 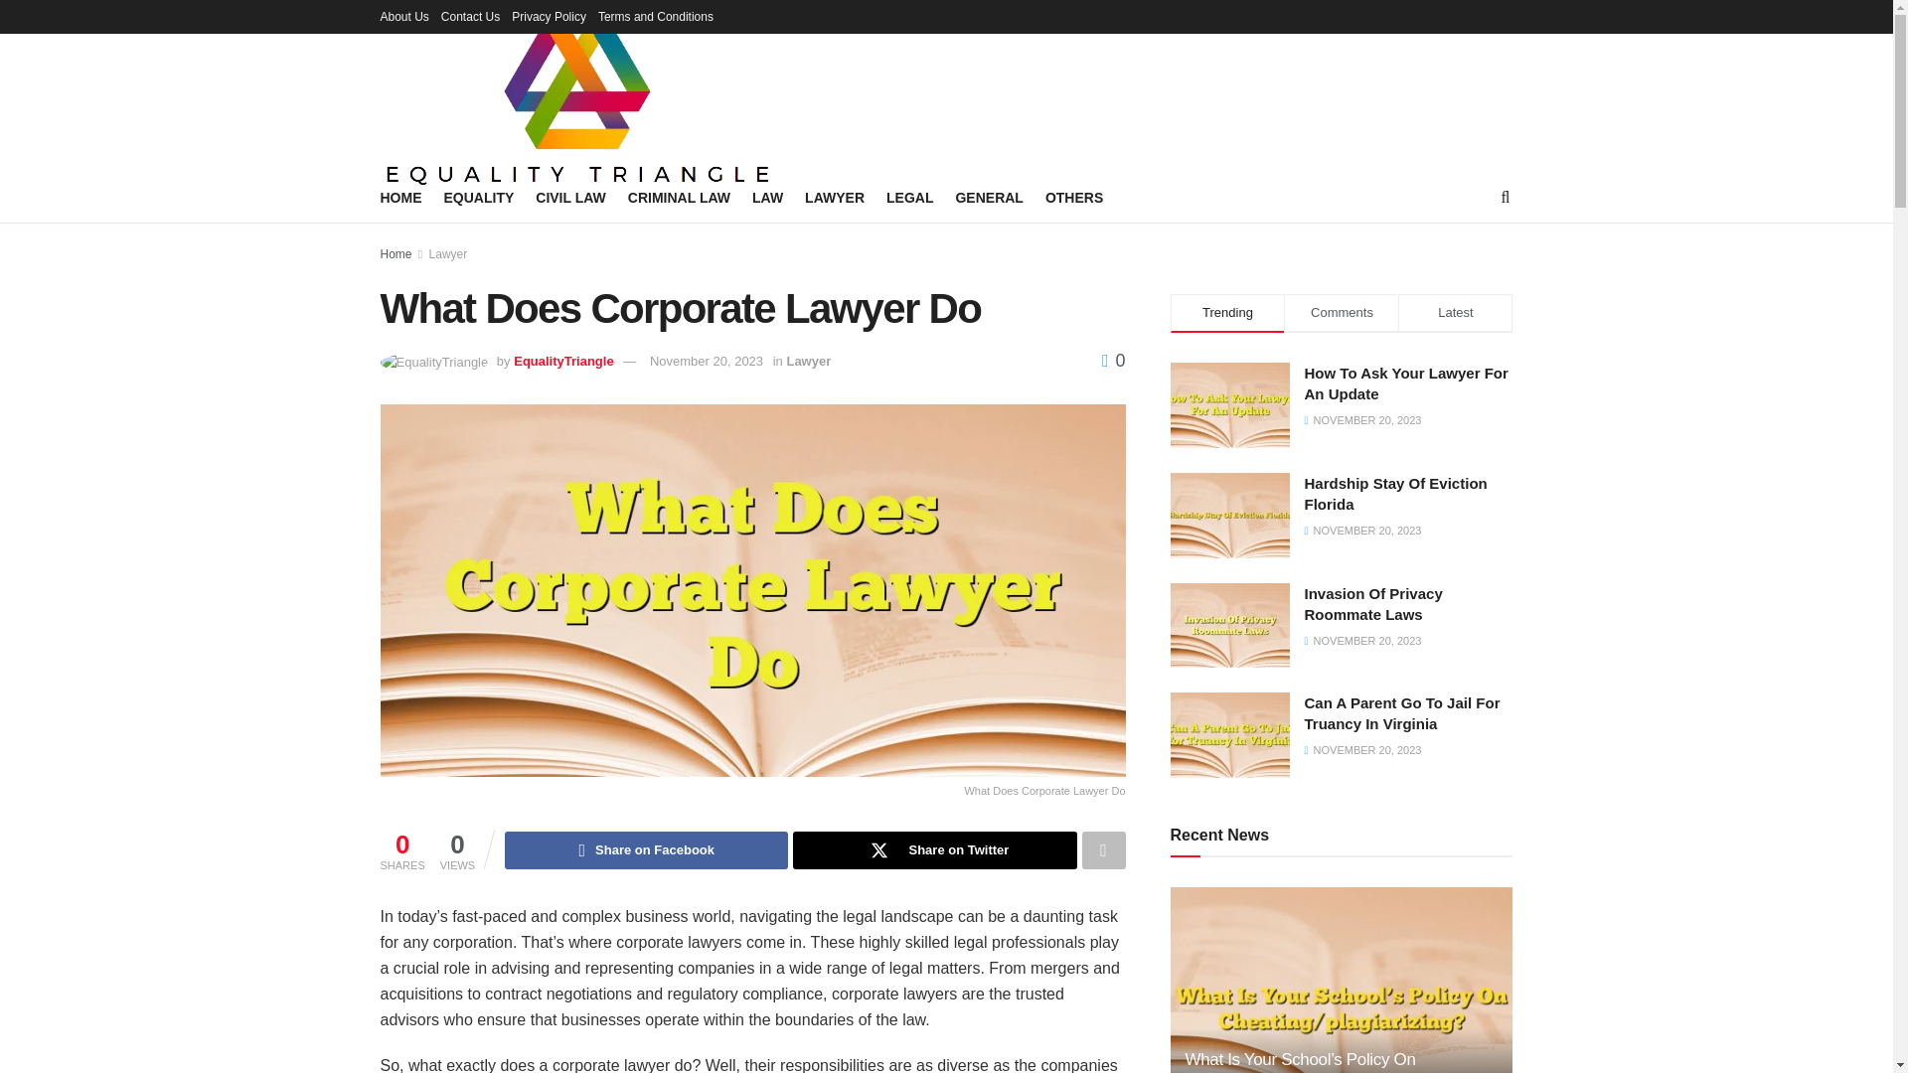 What do you see at coordinates (570, 197) in the screenshot?
I see `CIVIL LAW` at bounding box center [570, 197].